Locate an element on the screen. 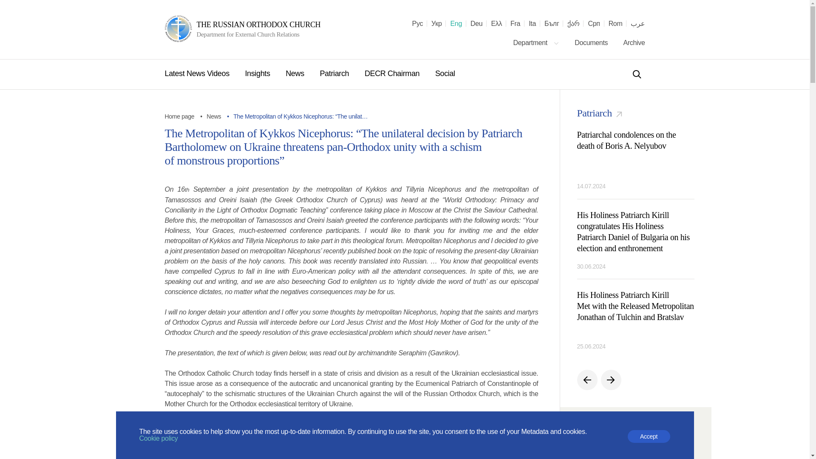 This screenshot has width=816, height=459. Department is located at coordinates (536, 42).